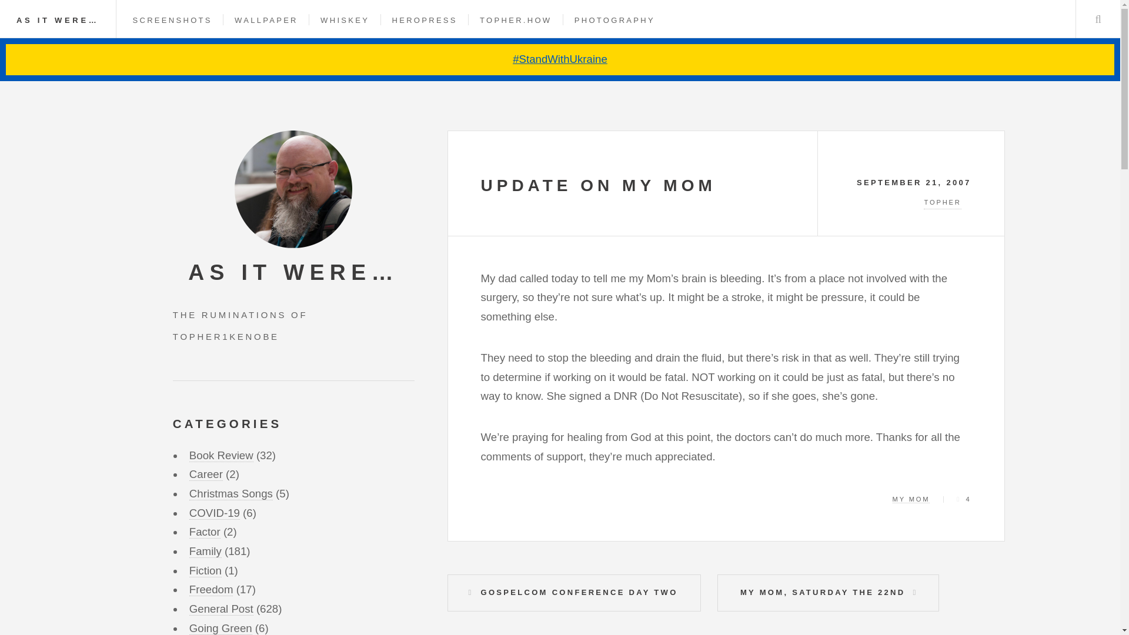 Image resolution: width=1129 pixels, height=635 pixels. Describe the element at coordinates (206, 474) in the screenshot. I see `Career` at that location.